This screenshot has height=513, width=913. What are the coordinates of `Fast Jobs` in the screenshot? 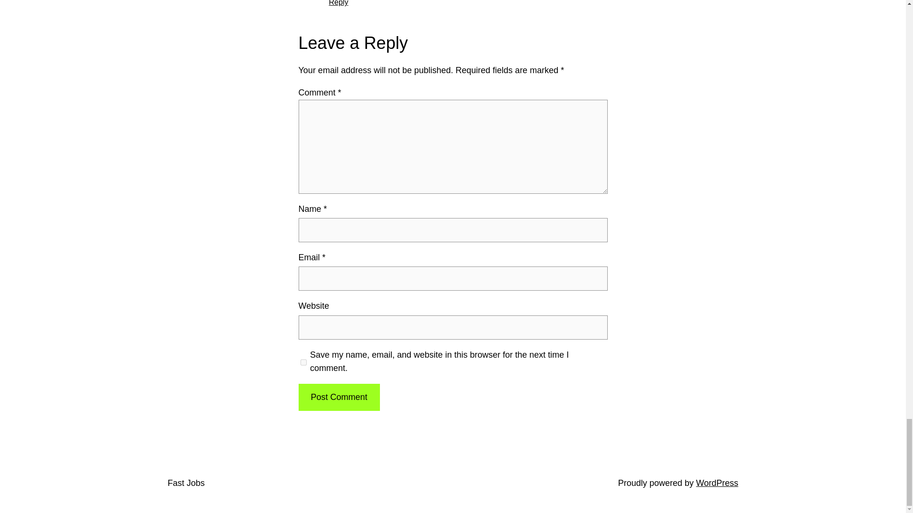 It's located at (185, 483).